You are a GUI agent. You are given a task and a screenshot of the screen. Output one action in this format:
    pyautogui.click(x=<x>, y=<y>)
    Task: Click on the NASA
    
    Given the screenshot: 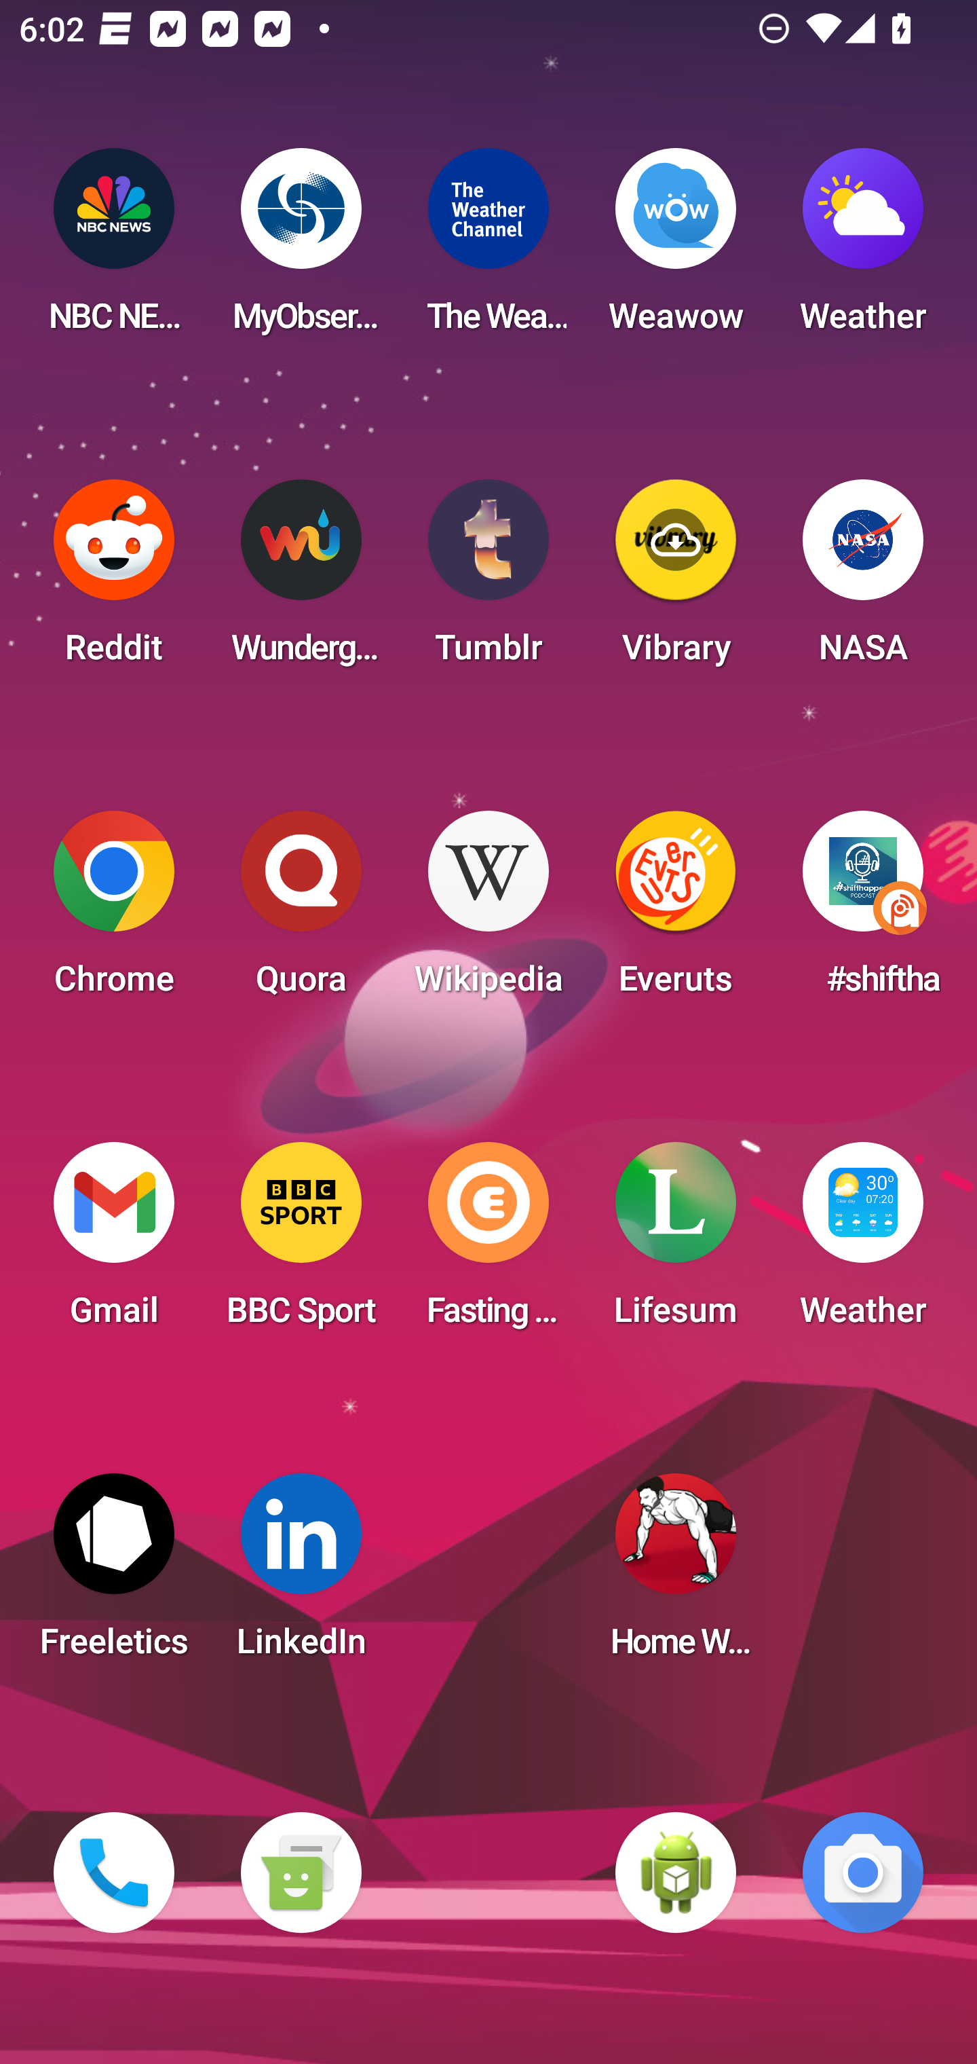 What is the action you would take?
    pyautogui.click(x=863, y=580)
    